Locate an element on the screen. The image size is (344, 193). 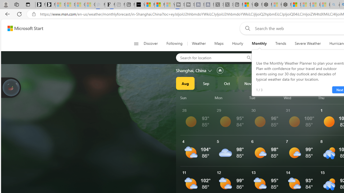
Nov is located at coordinates (248, 83).